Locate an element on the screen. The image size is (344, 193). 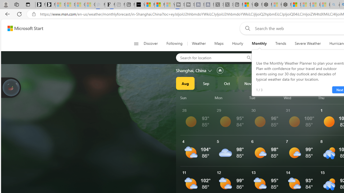
Nov is located at coordinates (248, 83).